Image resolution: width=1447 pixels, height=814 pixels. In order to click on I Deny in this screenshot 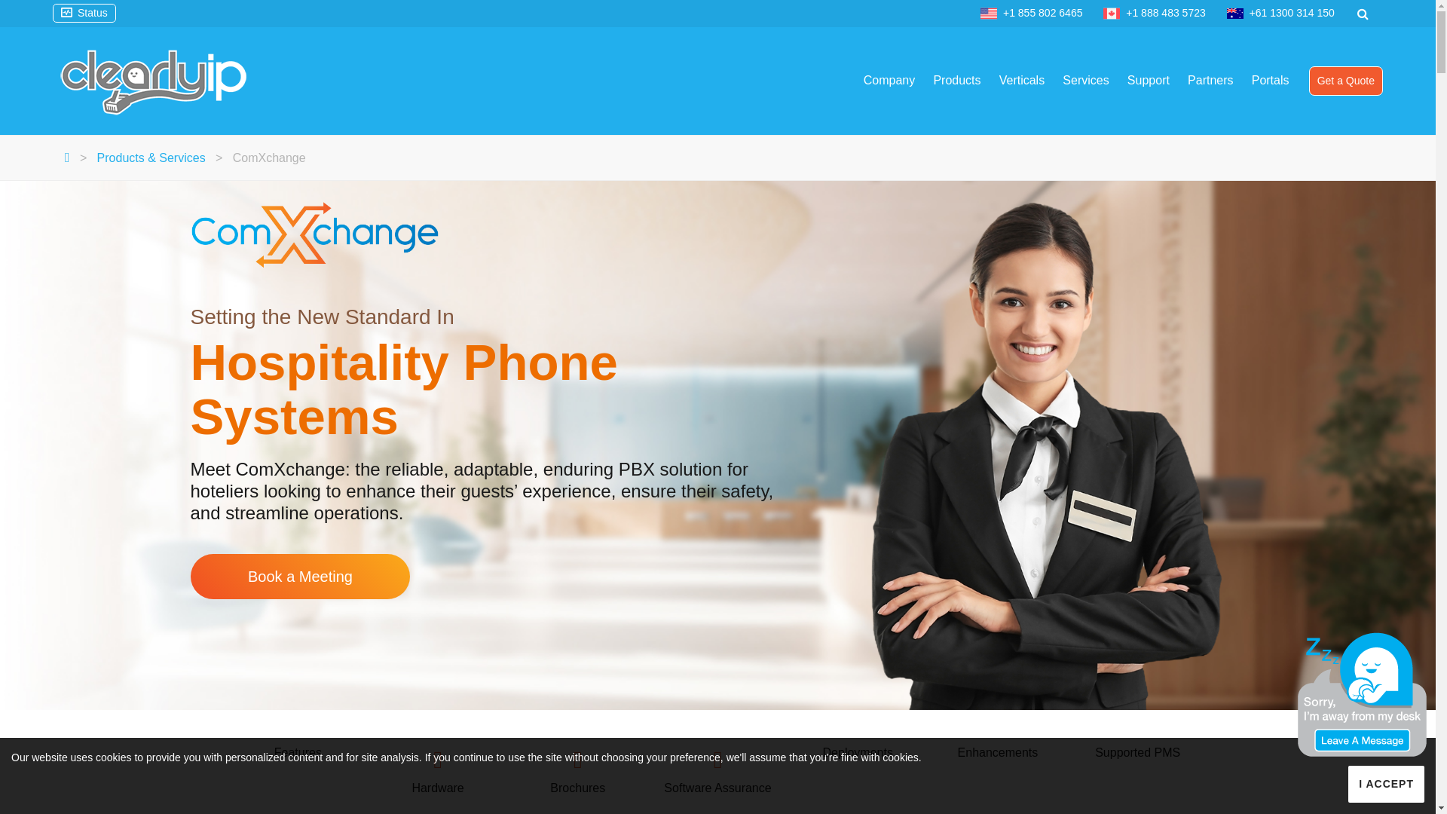, I will do `click(30, 18)`.